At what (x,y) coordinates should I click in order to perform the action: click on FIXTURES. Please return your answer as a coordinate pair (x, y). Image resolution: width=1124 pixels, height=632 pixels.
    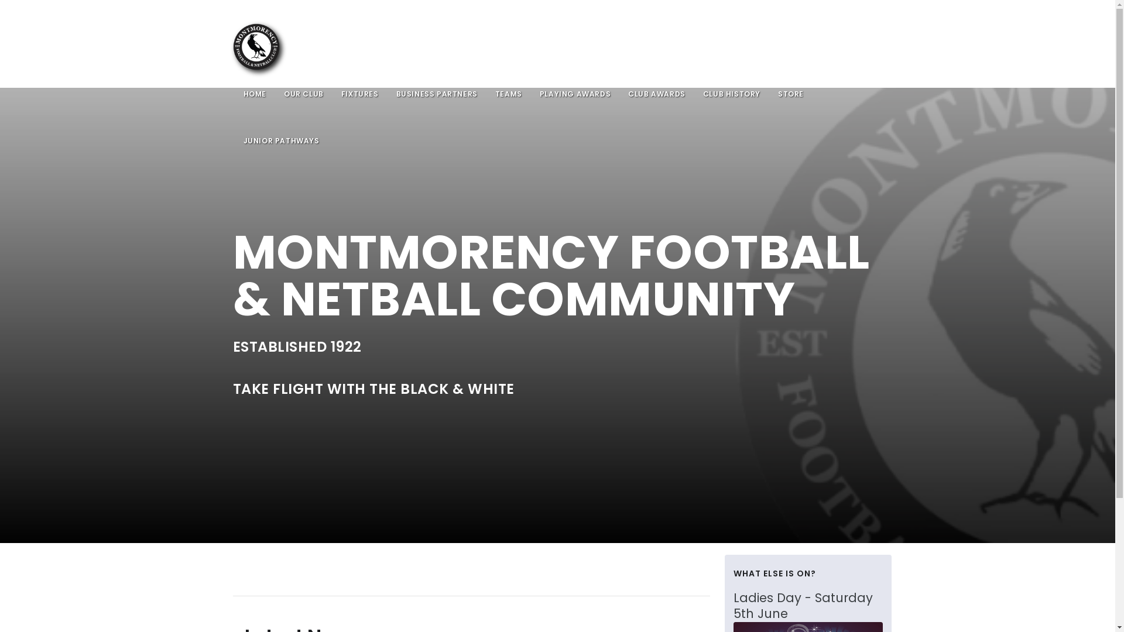
    Looking at the image, I should click on (360, 94).